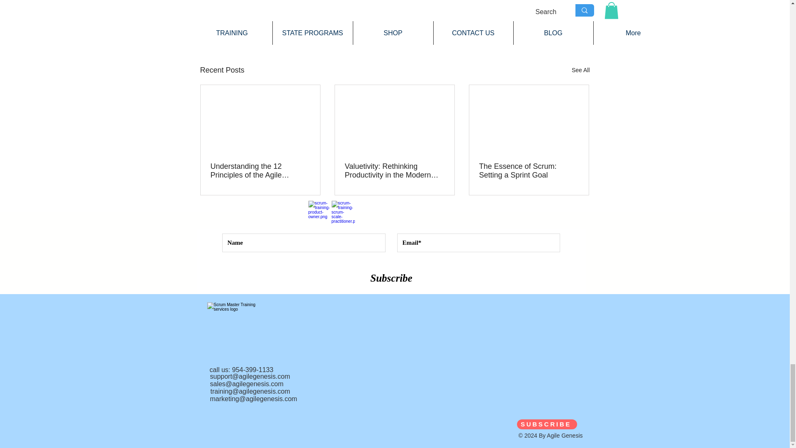 This screenshot has width=796, height=448. Describe the element at coordinates (394, 171) in the screenshot. I see `Valuetivity: Rethinking Productivity in the Modern Age` at that location.